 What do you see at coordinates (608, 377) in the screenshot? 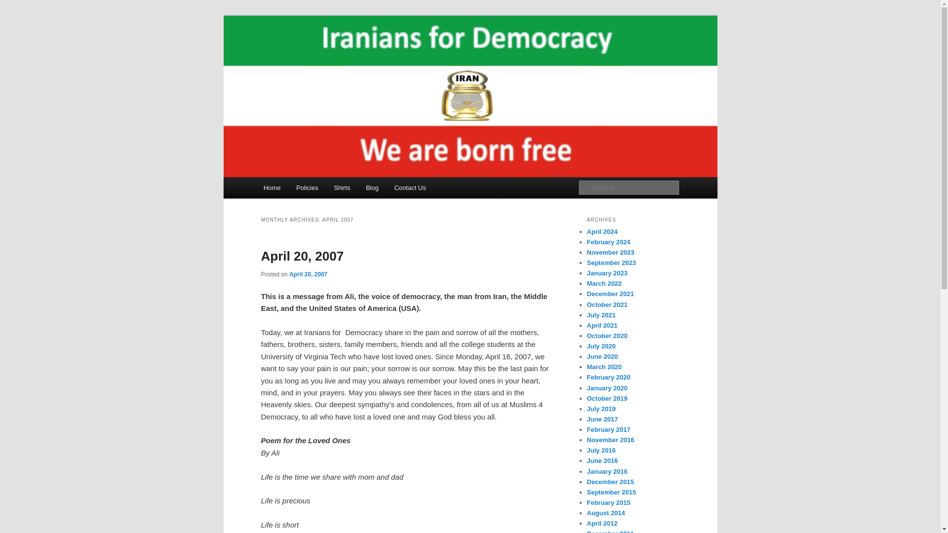
I see `February 2020` at bounding box center [608, 377].